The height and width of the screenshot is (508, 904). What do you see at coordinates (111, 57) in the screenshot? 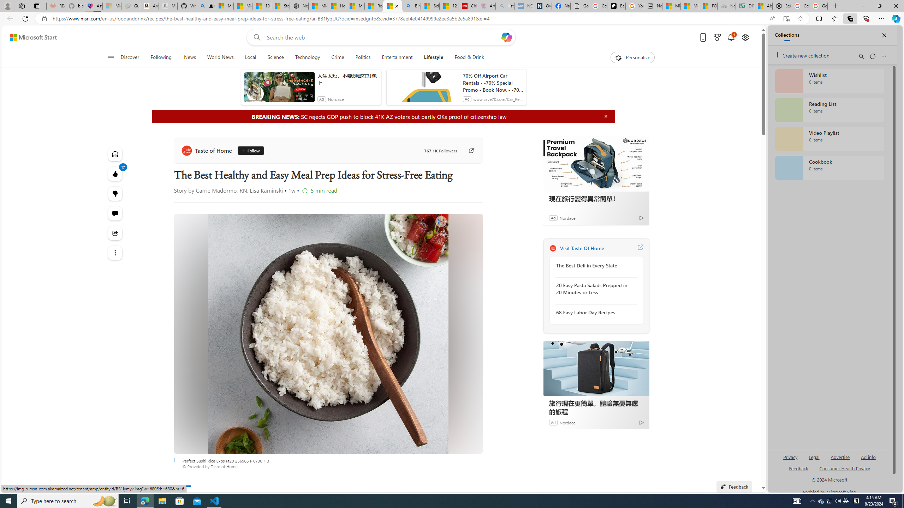
I see `Open navigation menu` at bounding box center [111, 57].